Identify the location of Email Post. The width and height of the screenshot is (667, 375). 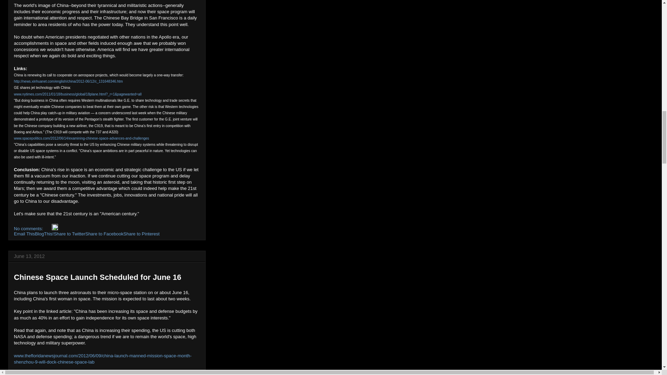
(48, 228).